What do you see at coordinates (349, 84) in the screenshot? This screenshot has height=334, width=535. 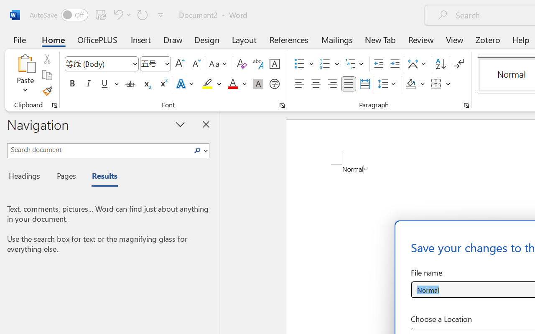 I see `Justify` at bounding box center [349, 84].